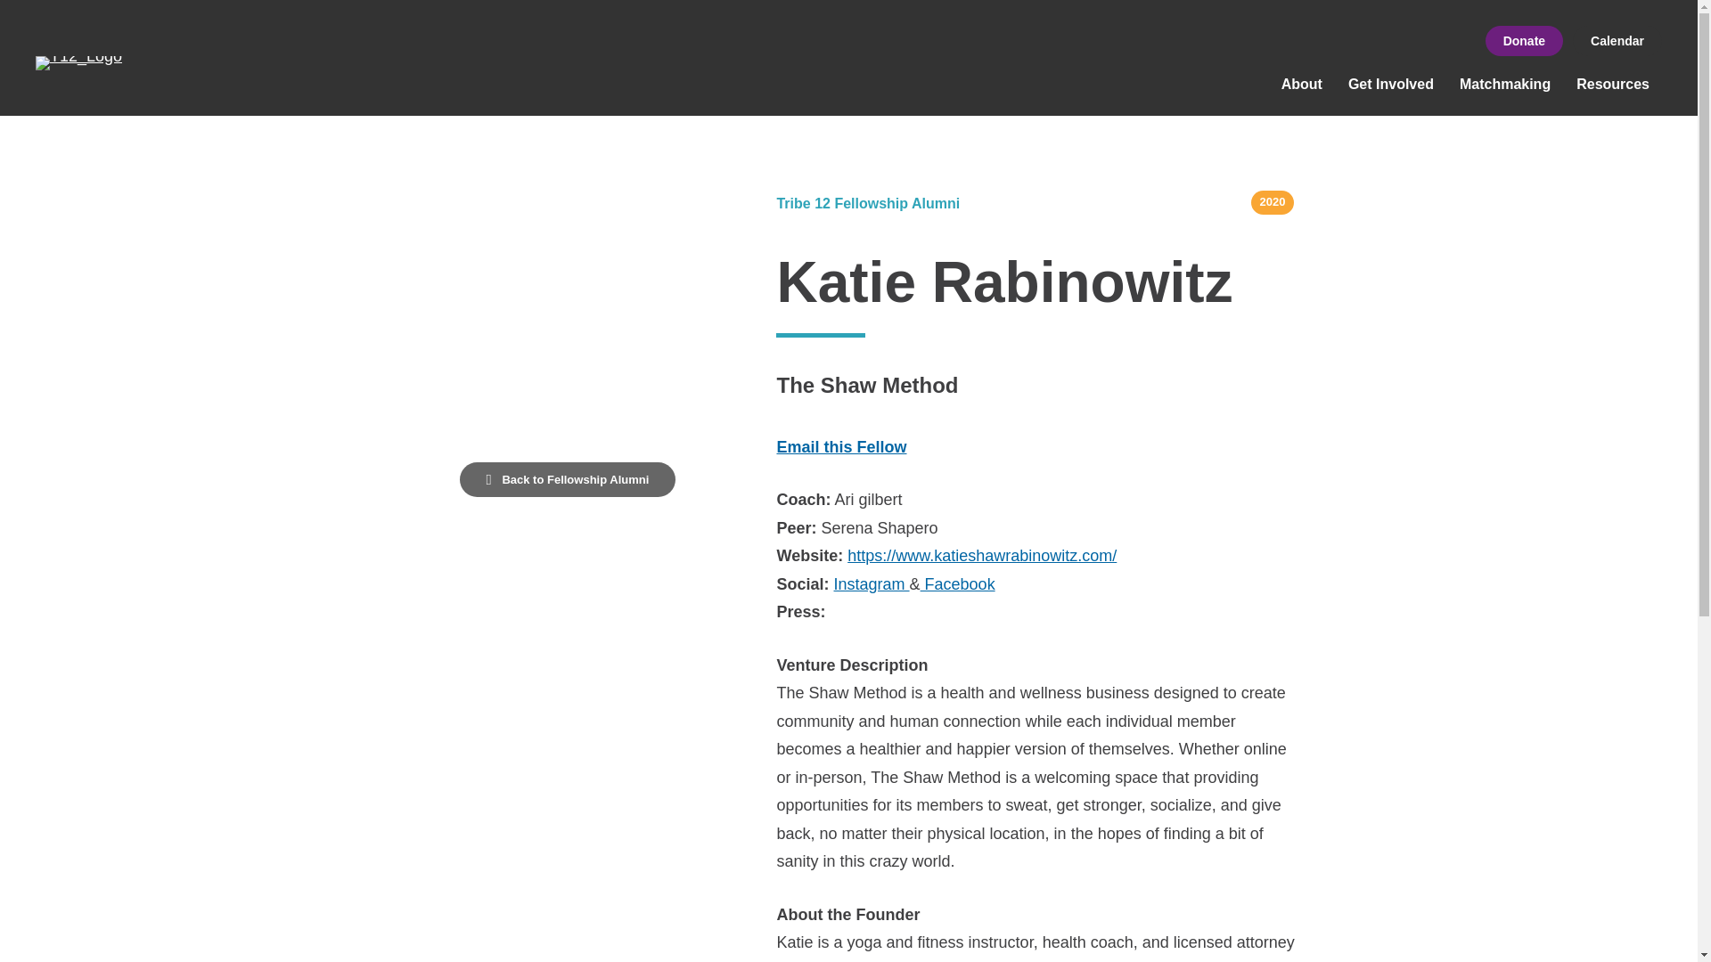  What do you see at coordinates (1524, 41) in the screenshot?
I see `Donate` at bounding box center [1524, 41].